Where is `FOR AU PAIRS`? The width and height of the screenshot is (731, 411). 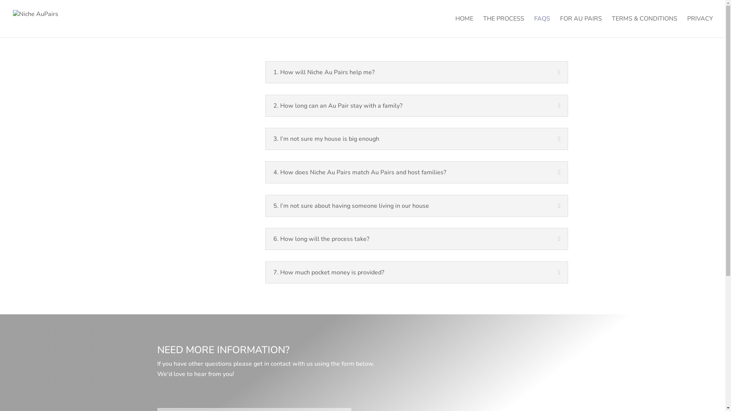 FOR AU PAIRS is located at coordinates (581, 27).